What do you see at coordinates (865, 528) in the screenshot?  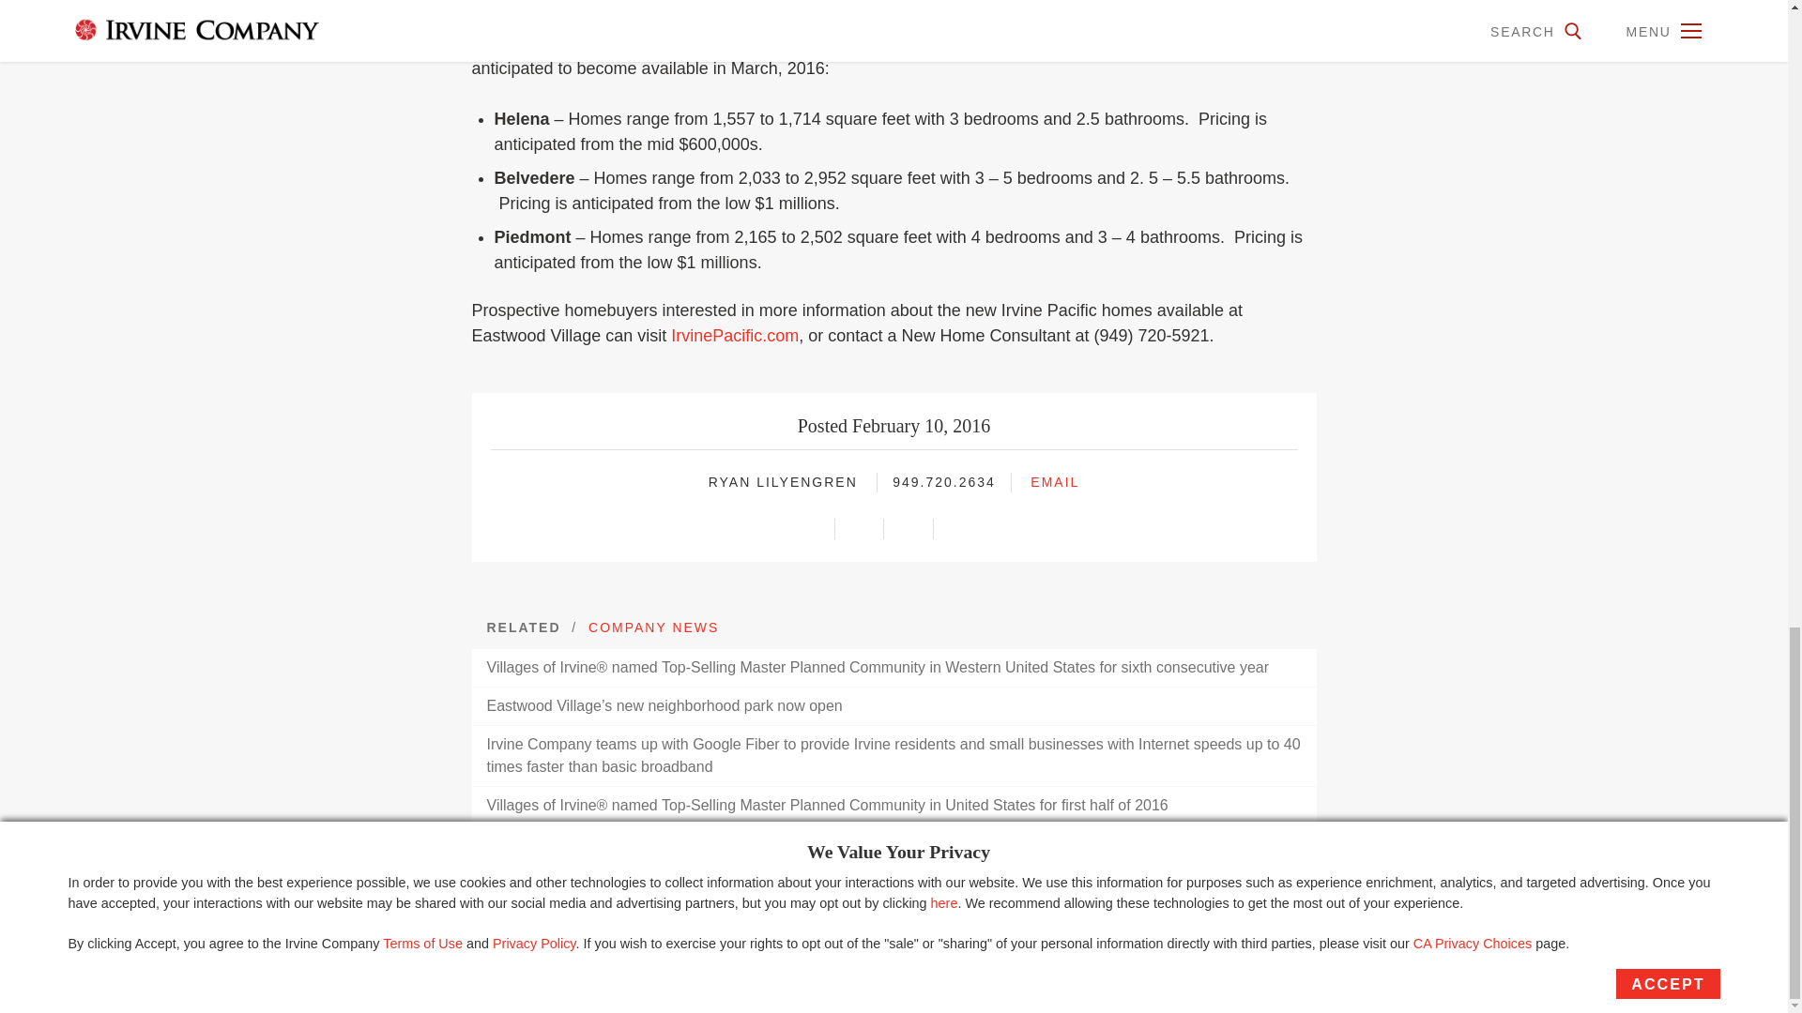 I see `Share via Twitter` at bounding box center [865, 528].